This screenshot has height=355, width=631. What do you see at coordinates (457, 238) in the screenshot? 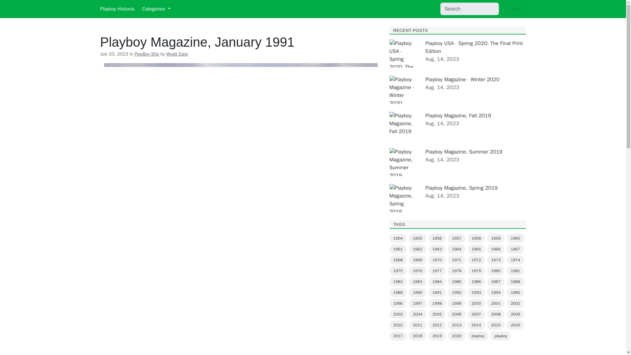
I see `1957` at bounding box center [457, 238].